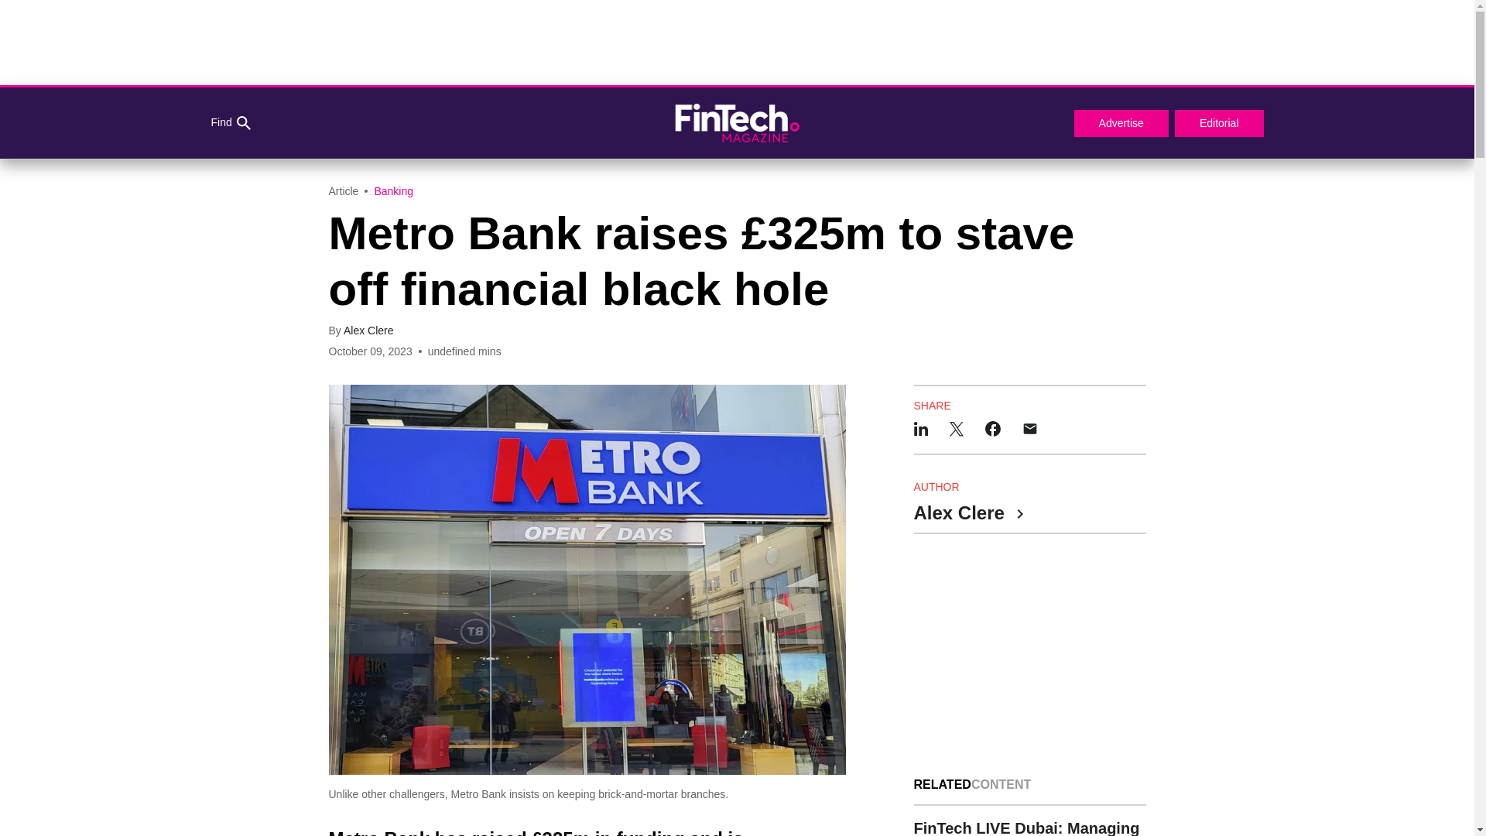 This screenshot has height=836, width=1486. I want to click on Editorial, so click(1220, 124).